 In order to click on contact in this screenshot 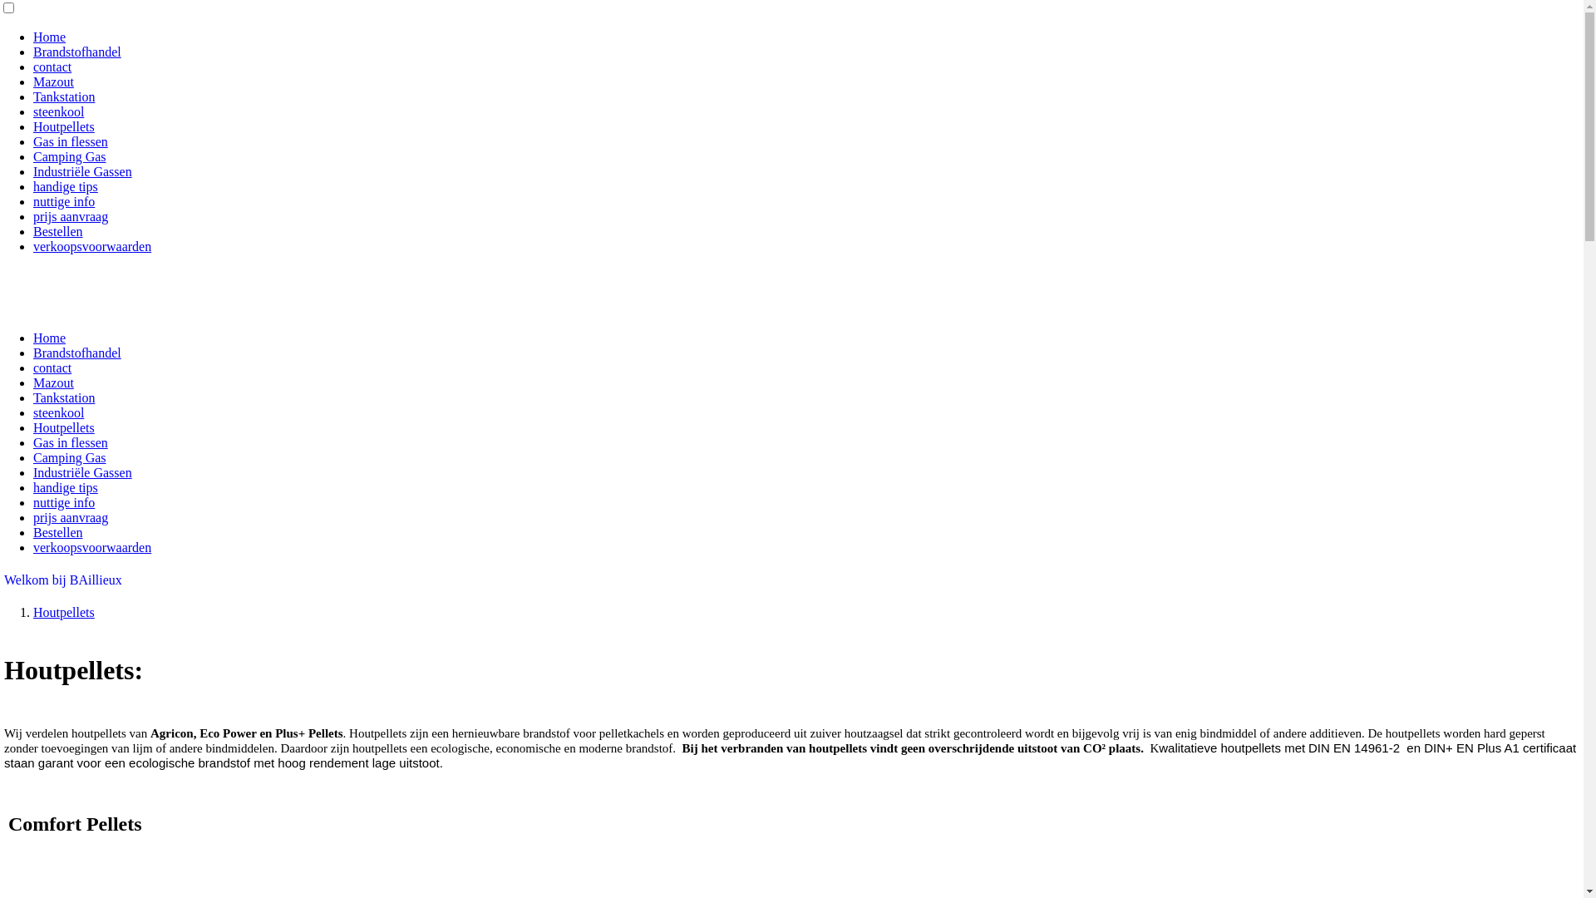, I will do `click(52, 368)`.